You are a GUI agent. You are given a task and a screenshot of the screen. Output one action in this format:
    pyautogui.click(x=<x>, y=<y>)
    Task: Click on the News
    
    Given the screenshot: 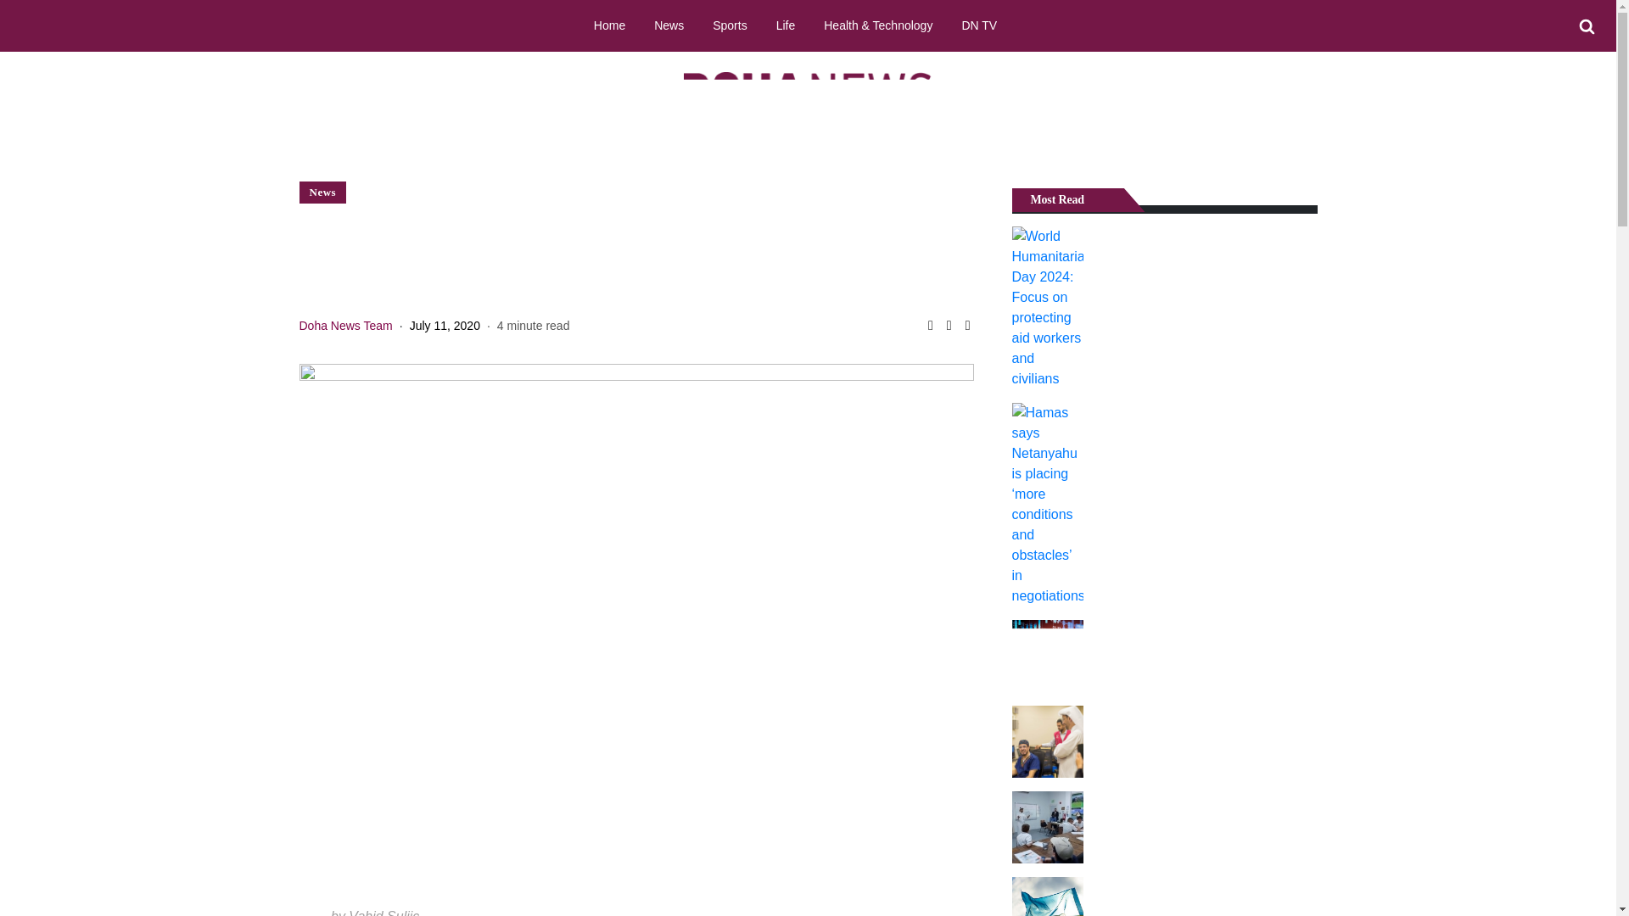 What is the action you would take?
    pyautogui.click(x=322, y=192)
    